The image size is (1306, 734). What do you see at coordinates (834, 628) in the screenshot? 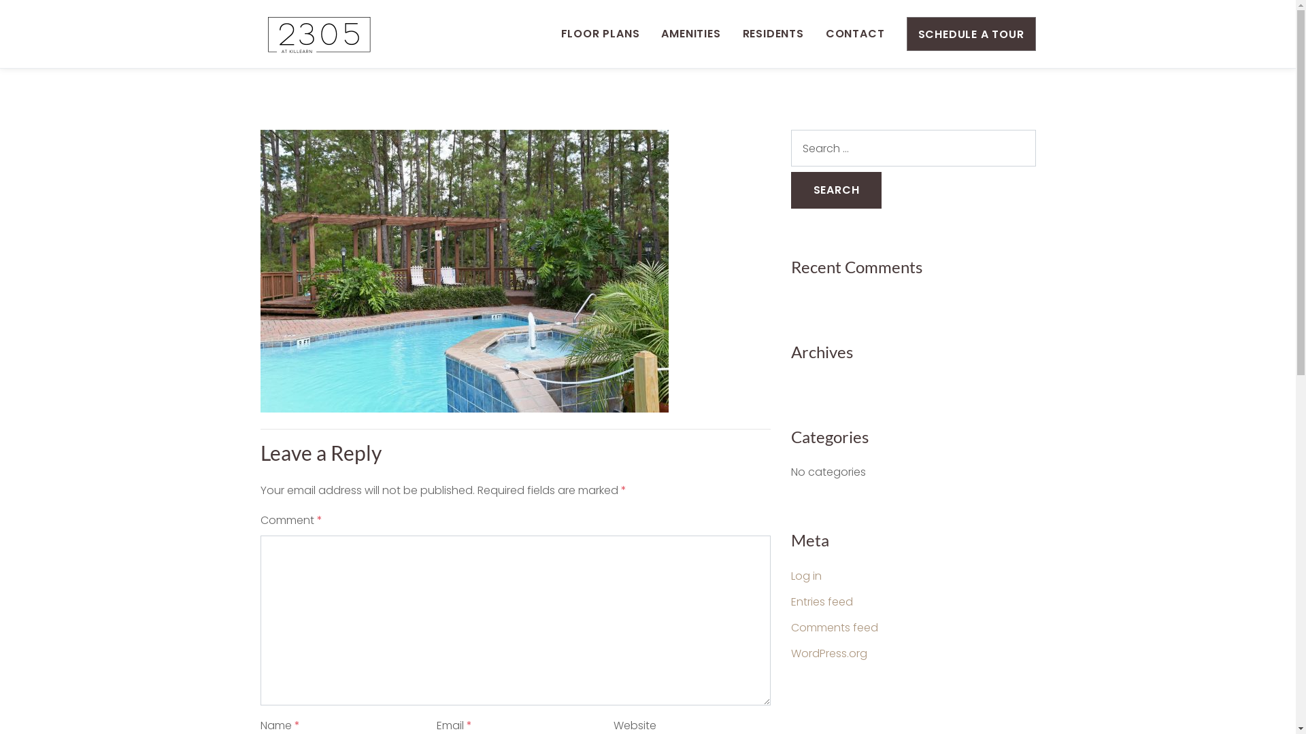
I see `Comments feed` at bounding box center [834, 628].